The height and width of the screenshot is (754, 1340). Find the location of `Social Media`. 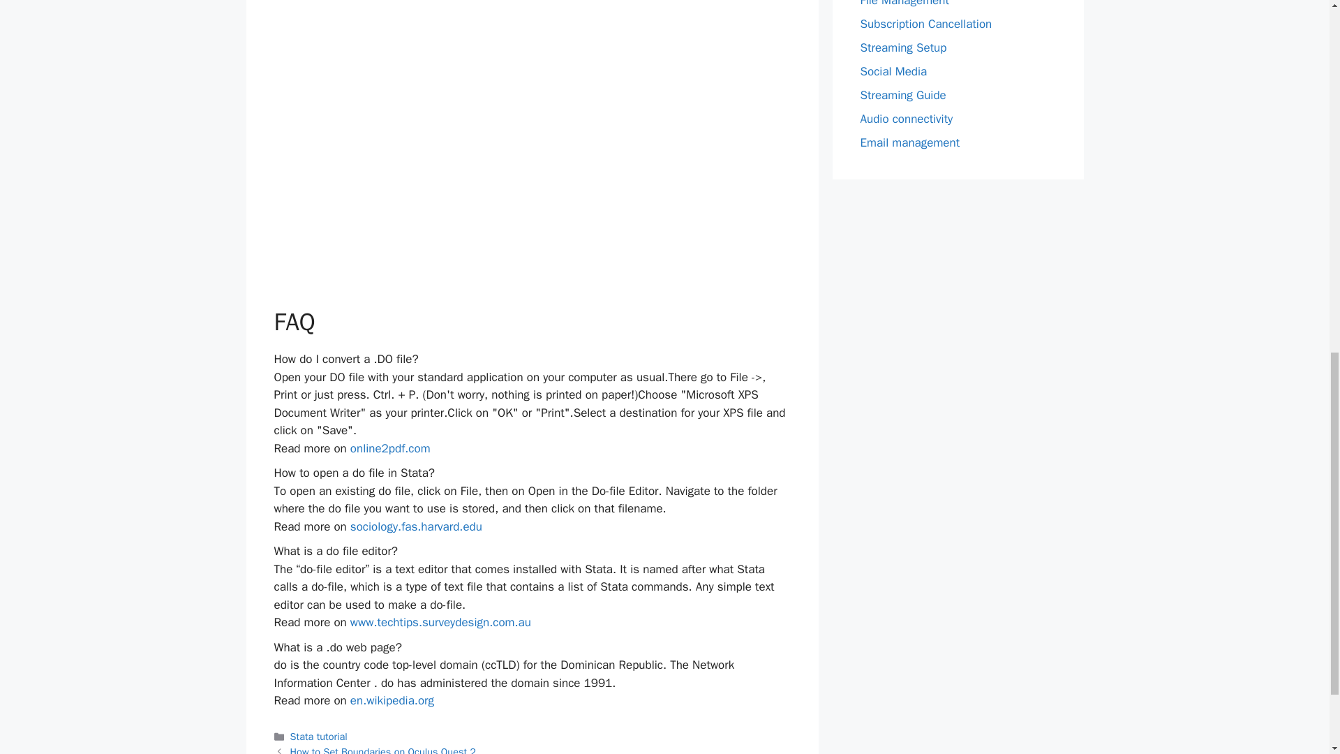

Social Media is located at coordinates (893, 71).